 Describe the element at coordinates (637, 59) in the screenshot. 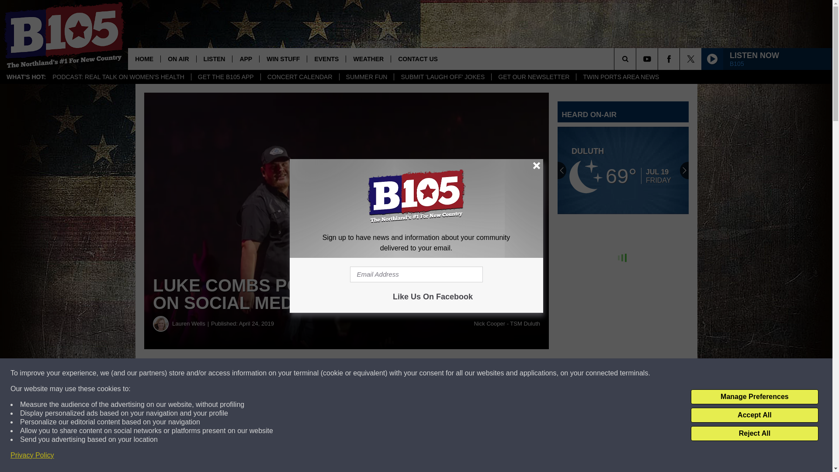

I see `SEARCH` at that location.